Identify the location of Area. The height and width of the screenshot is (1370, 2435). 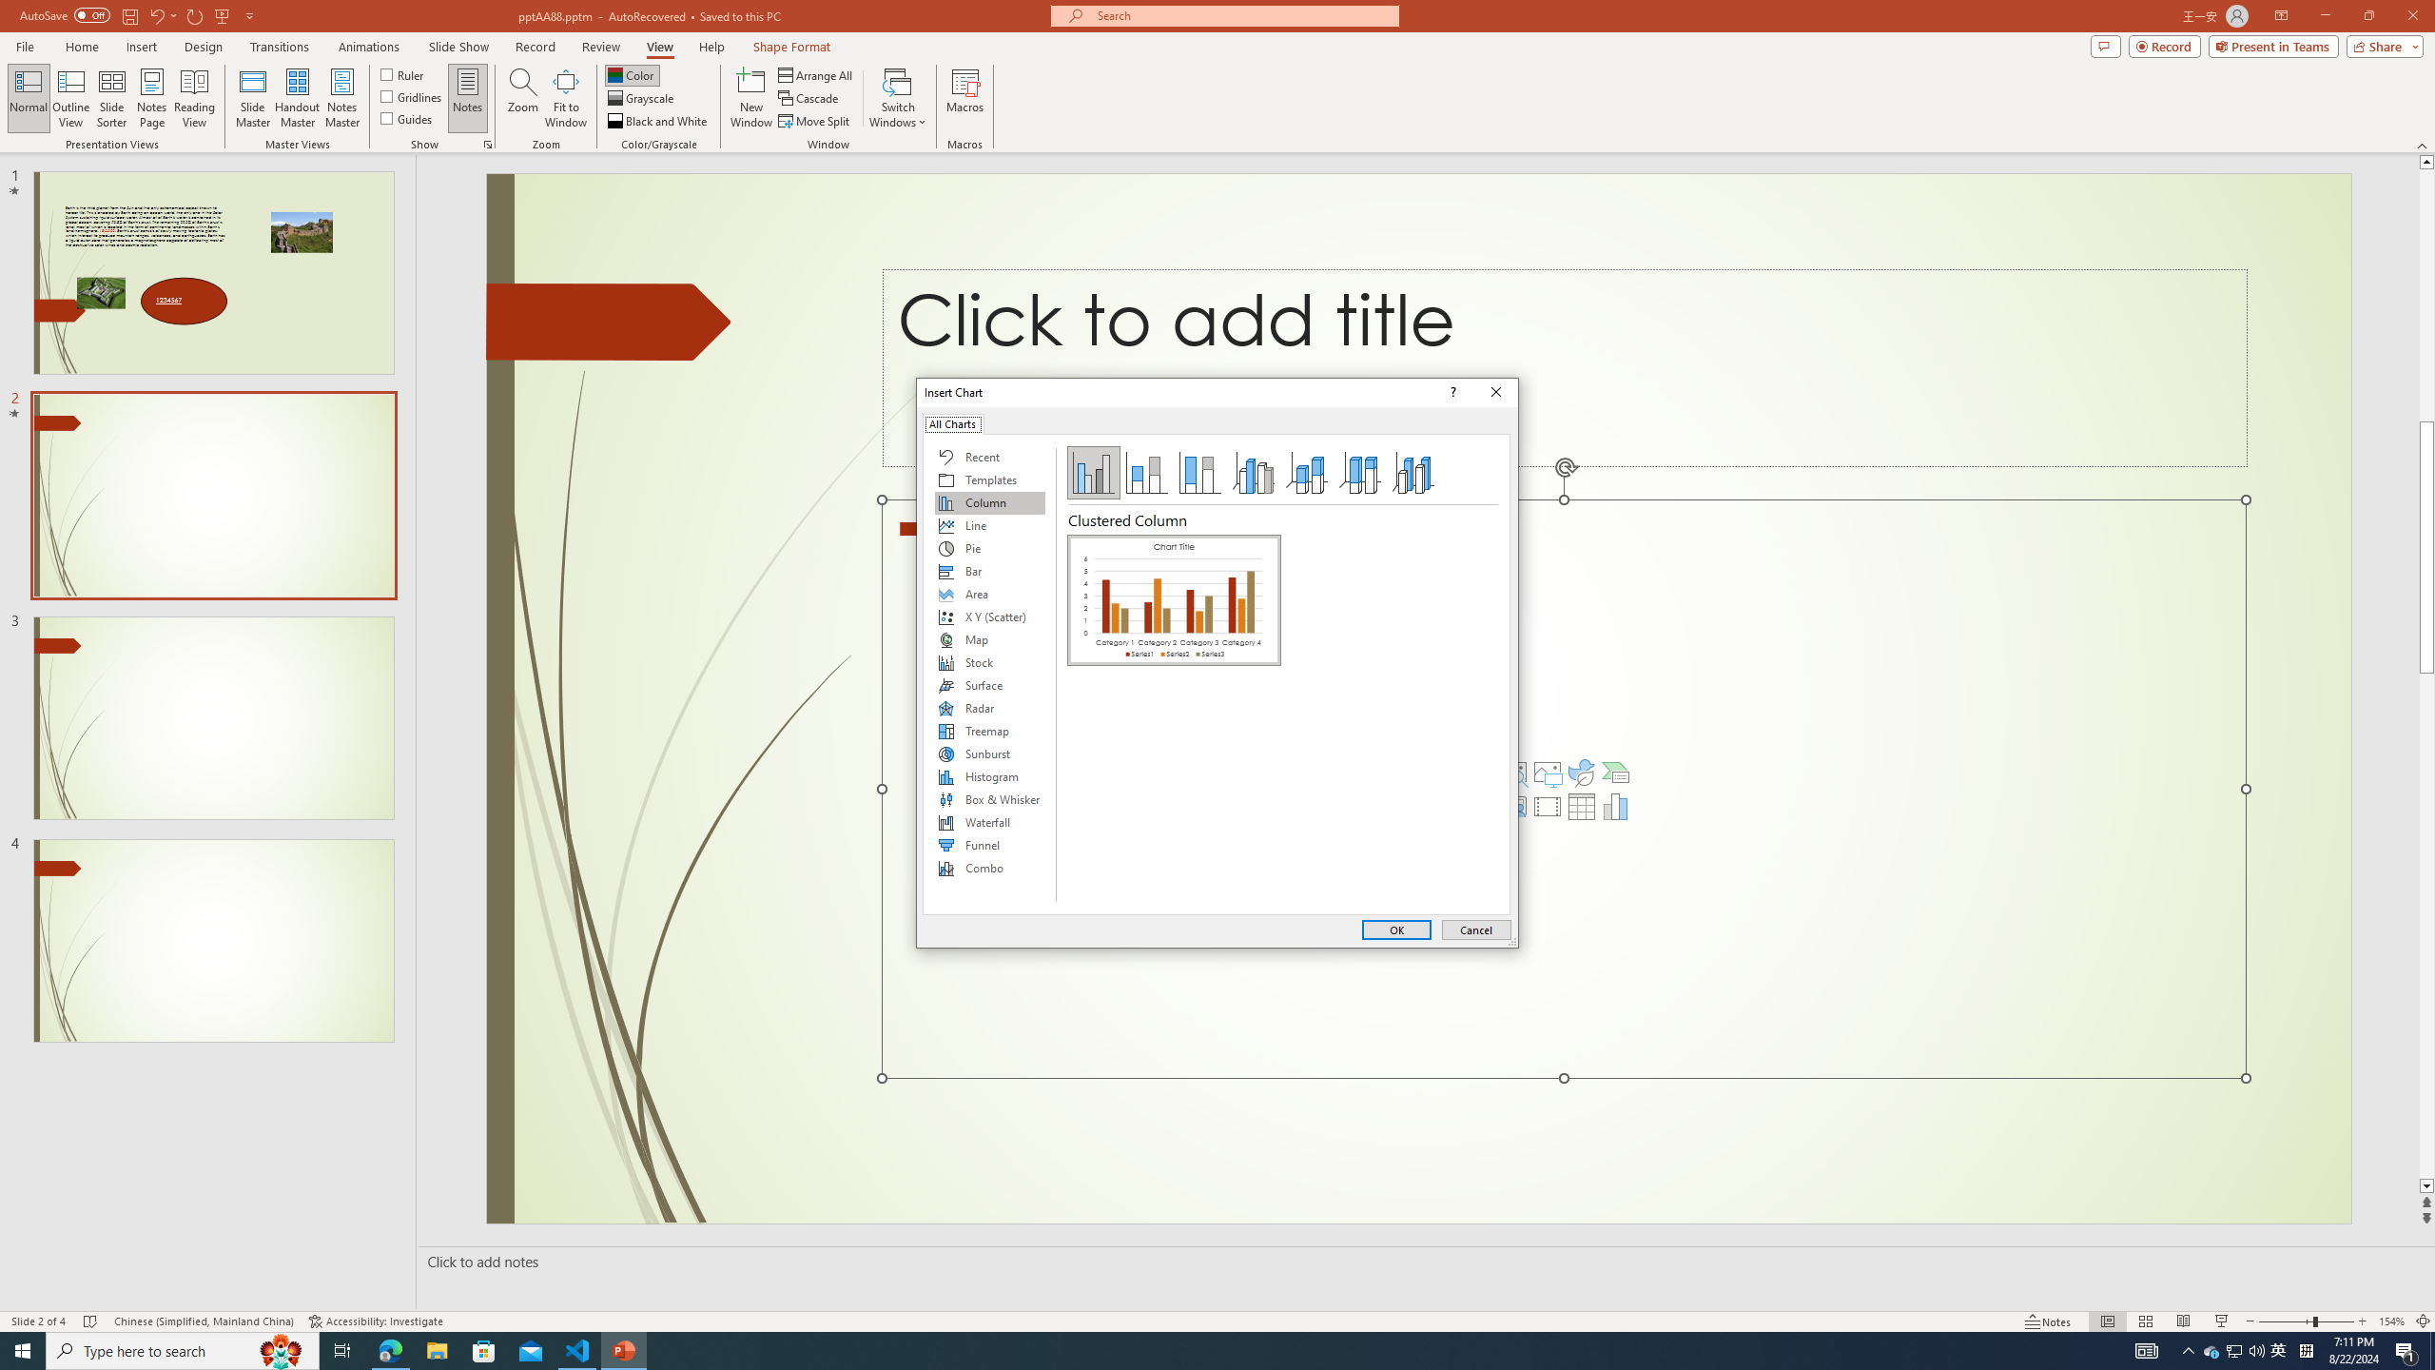
(989, 594).